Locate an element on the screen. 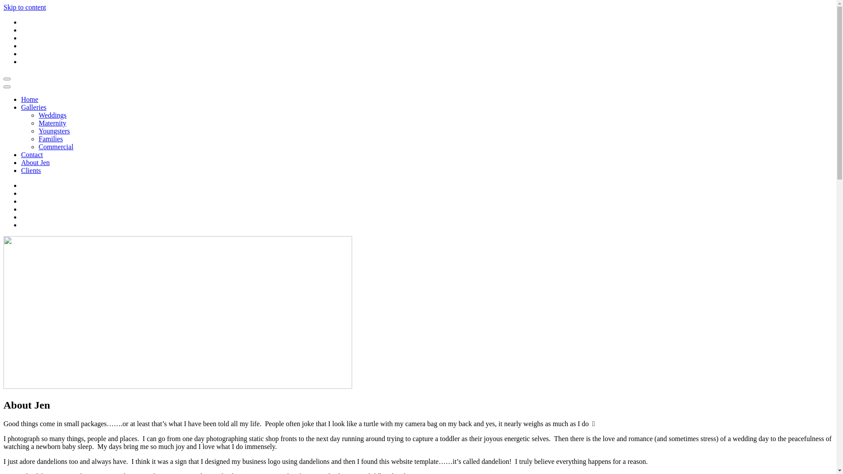  Commercial is located at coordinates (56, 147).